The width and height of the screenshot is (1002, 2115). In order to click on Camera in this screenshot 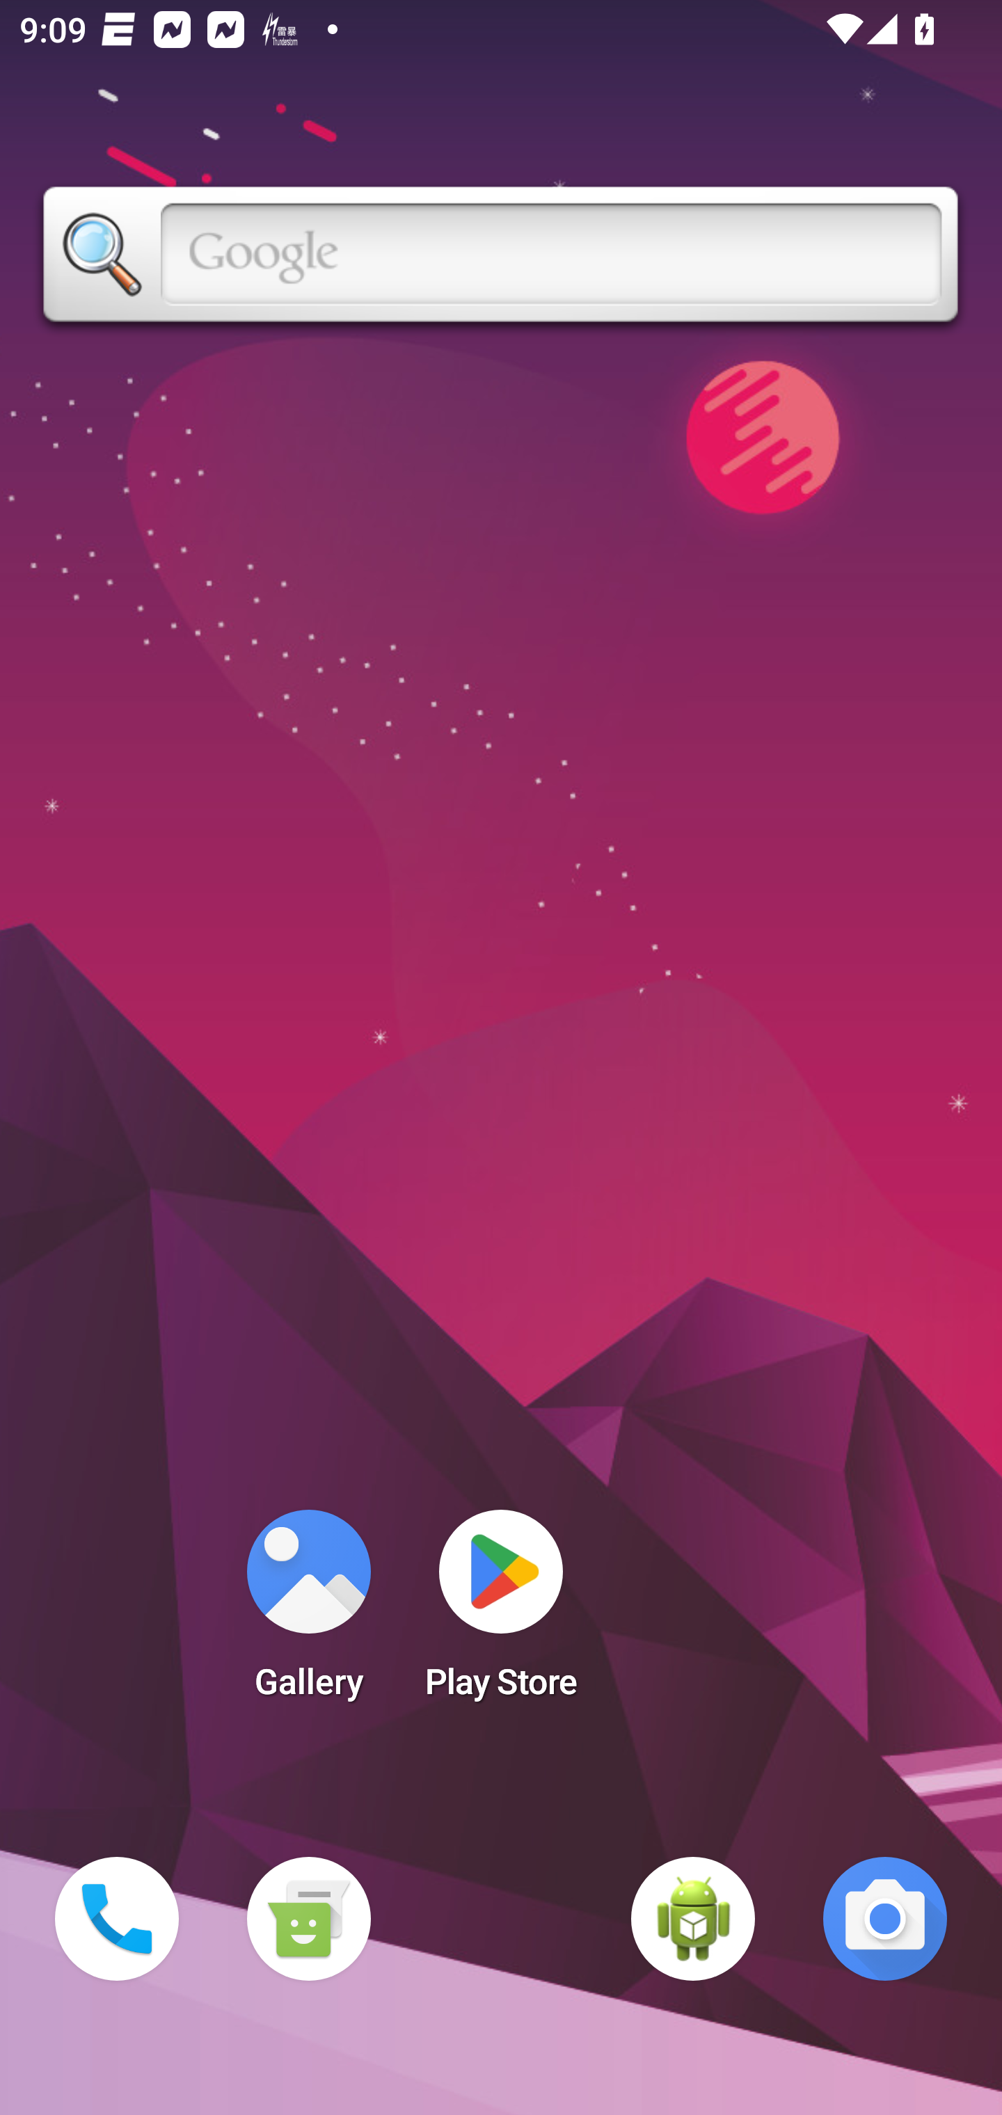, I will do `click(885, 1919)`.